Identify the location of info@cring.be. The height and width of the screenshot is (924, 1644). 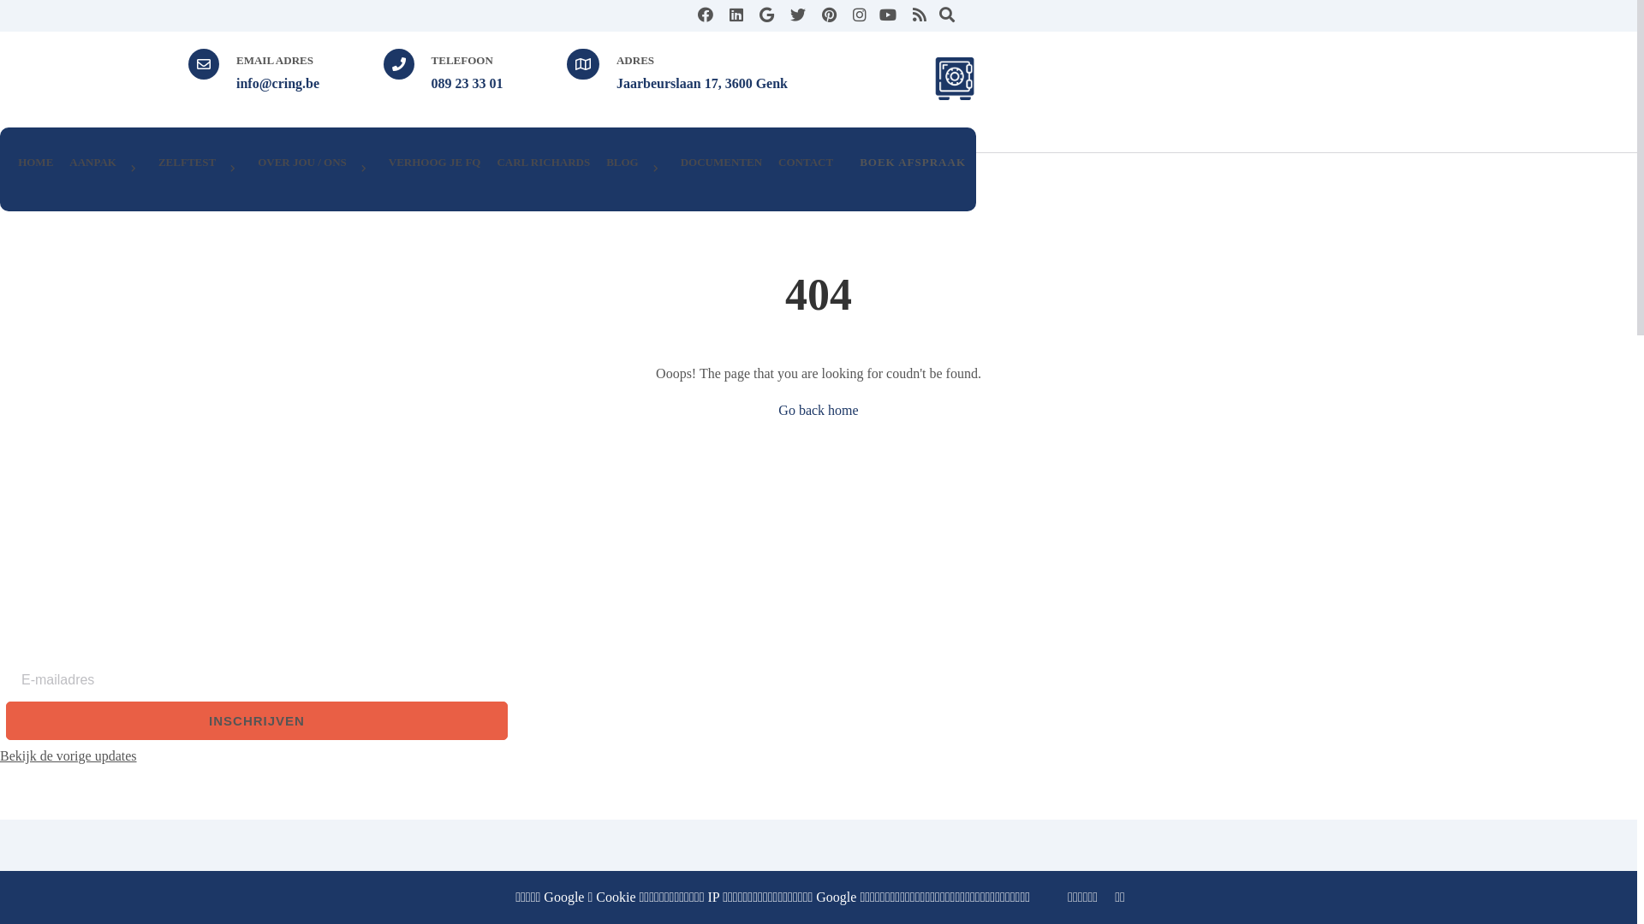
(277, 84).